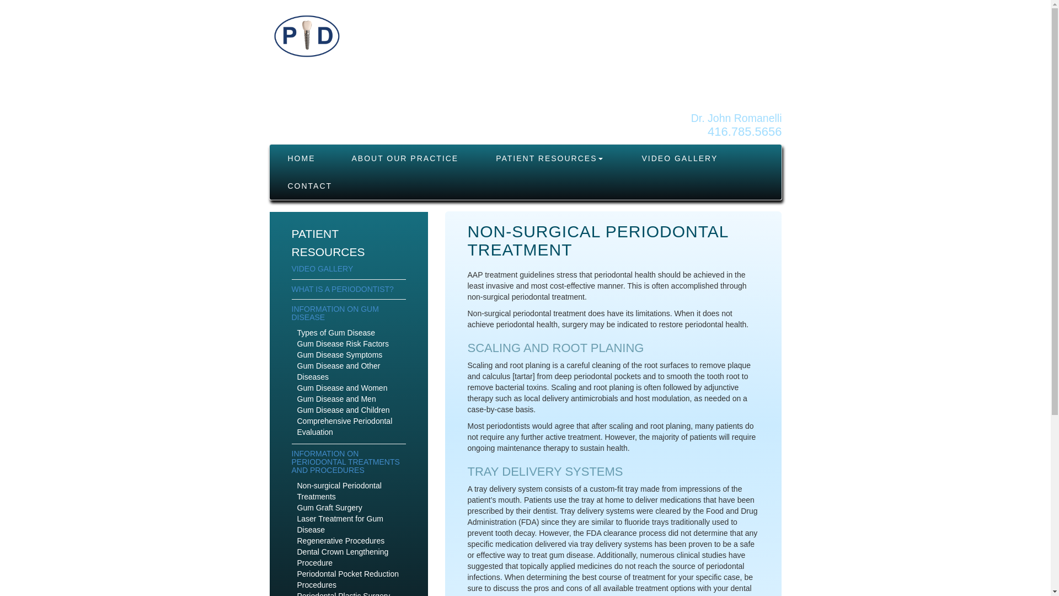  Describe the element at coordinates (549, 158) in the screenshot. I see `PATIENT RESOURCES` at that location.